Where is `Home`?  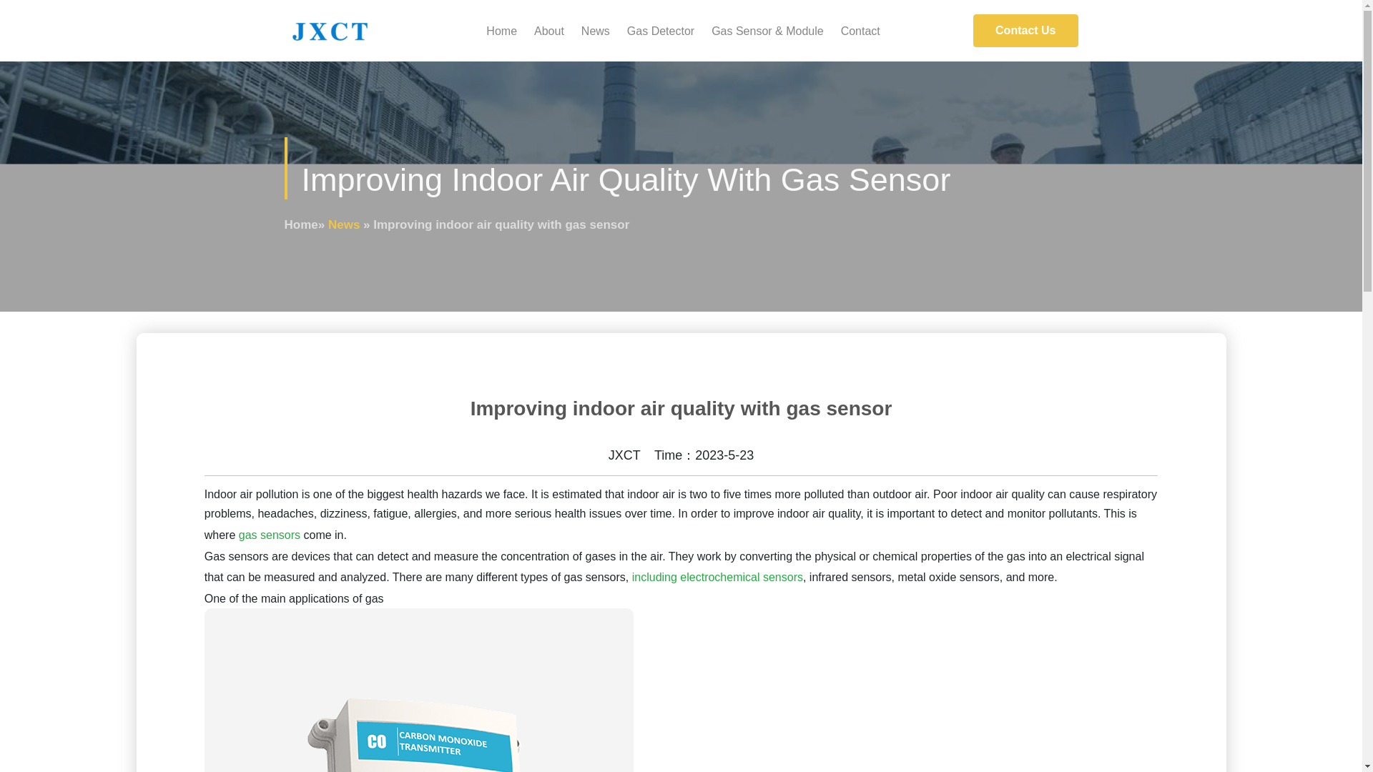 Home is located at coordinates (502, 30).